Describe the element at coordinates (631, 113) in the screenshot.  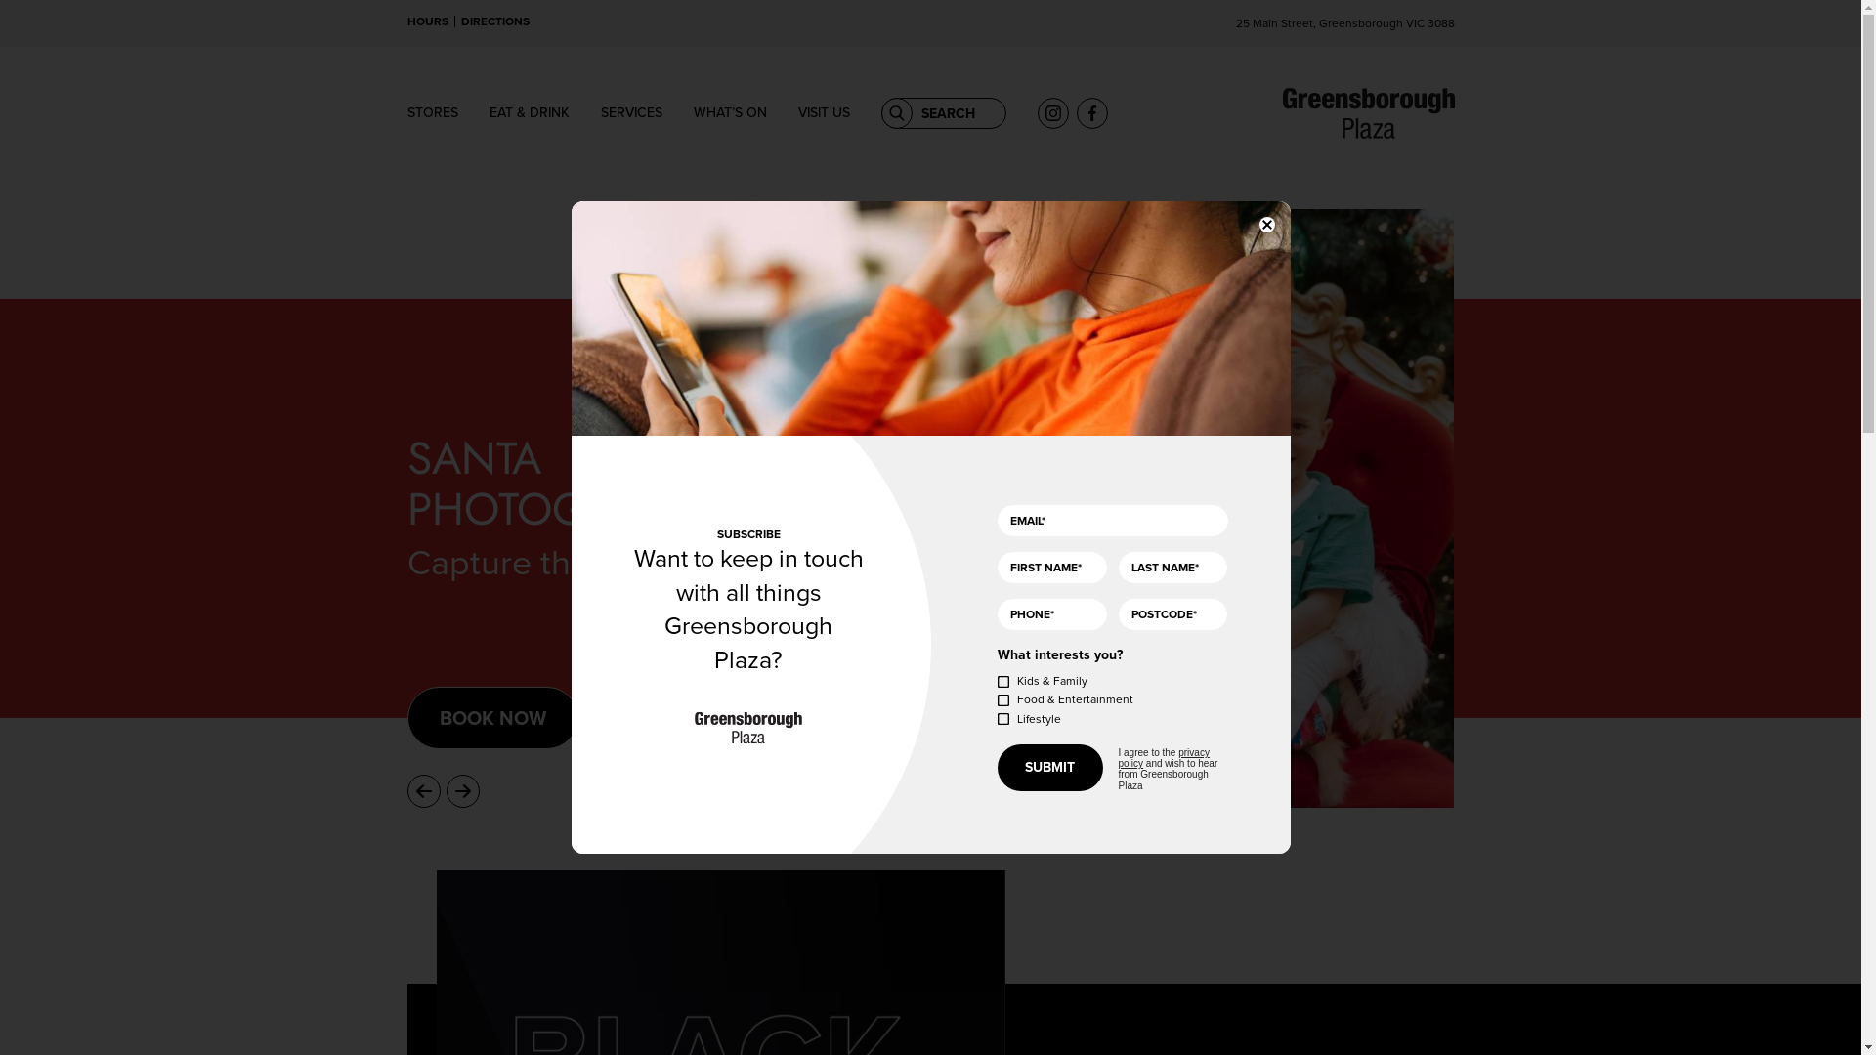
I see `SERVICES` at that location.